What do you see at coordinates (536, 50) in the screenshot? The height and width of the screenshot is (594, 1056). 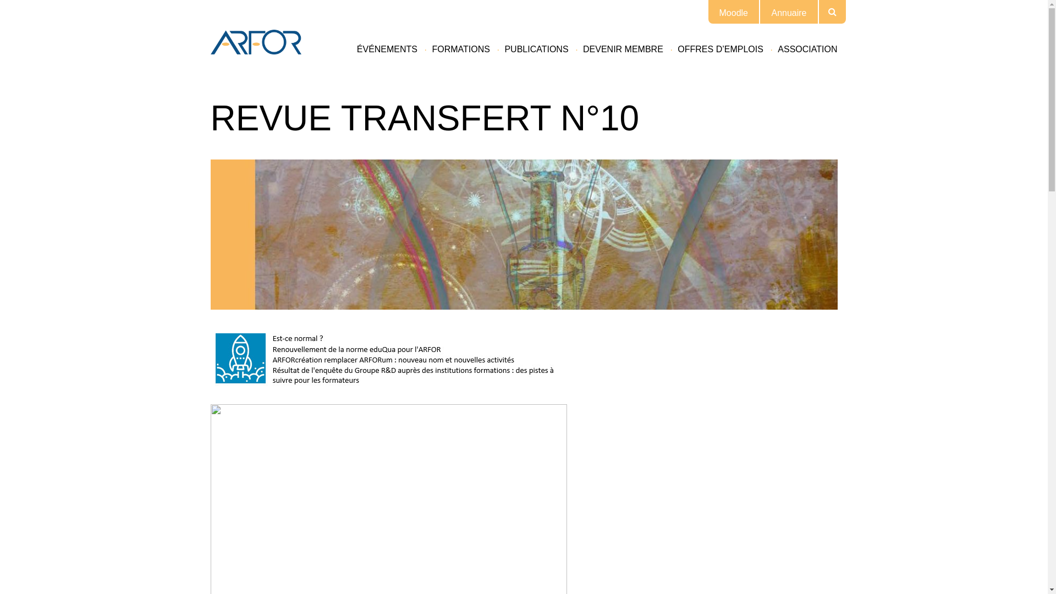 I see `PUBLICATIONS` at bounding box center [536, 50].